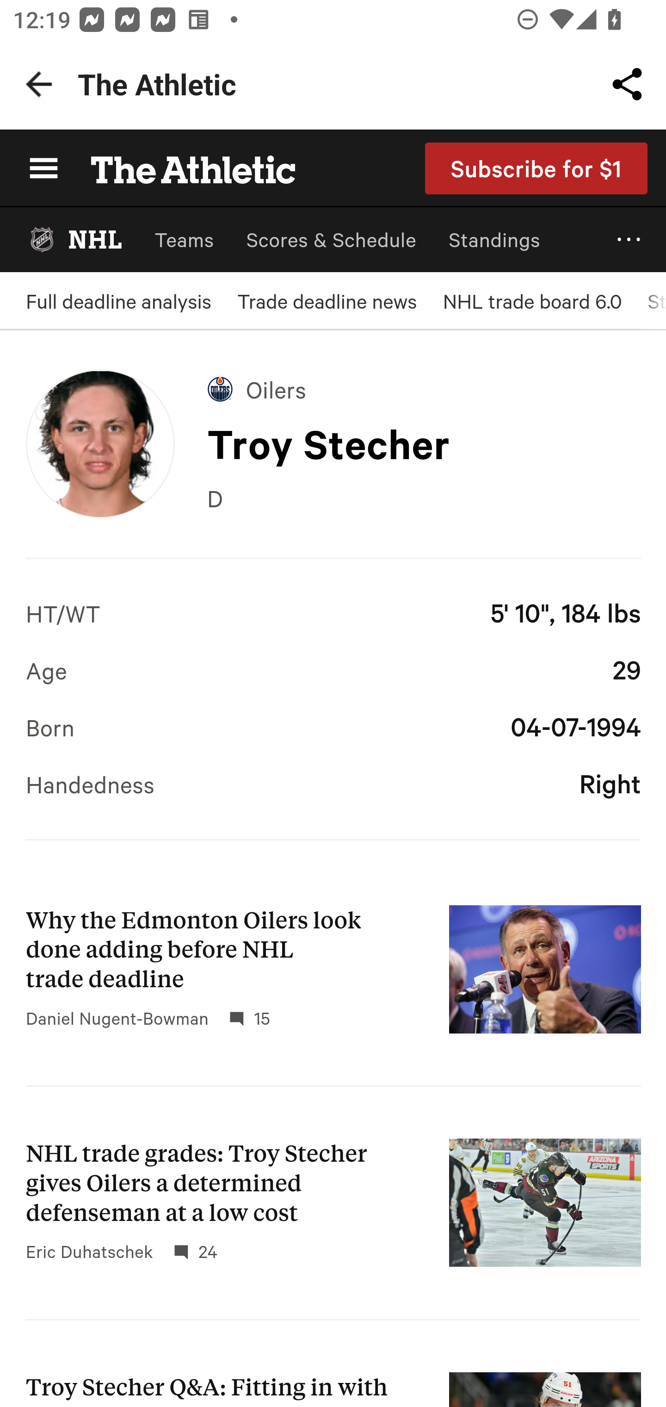 This screenshot has height=1407, width=666. I want to click on Full deadline analysis, so click(118, 301).